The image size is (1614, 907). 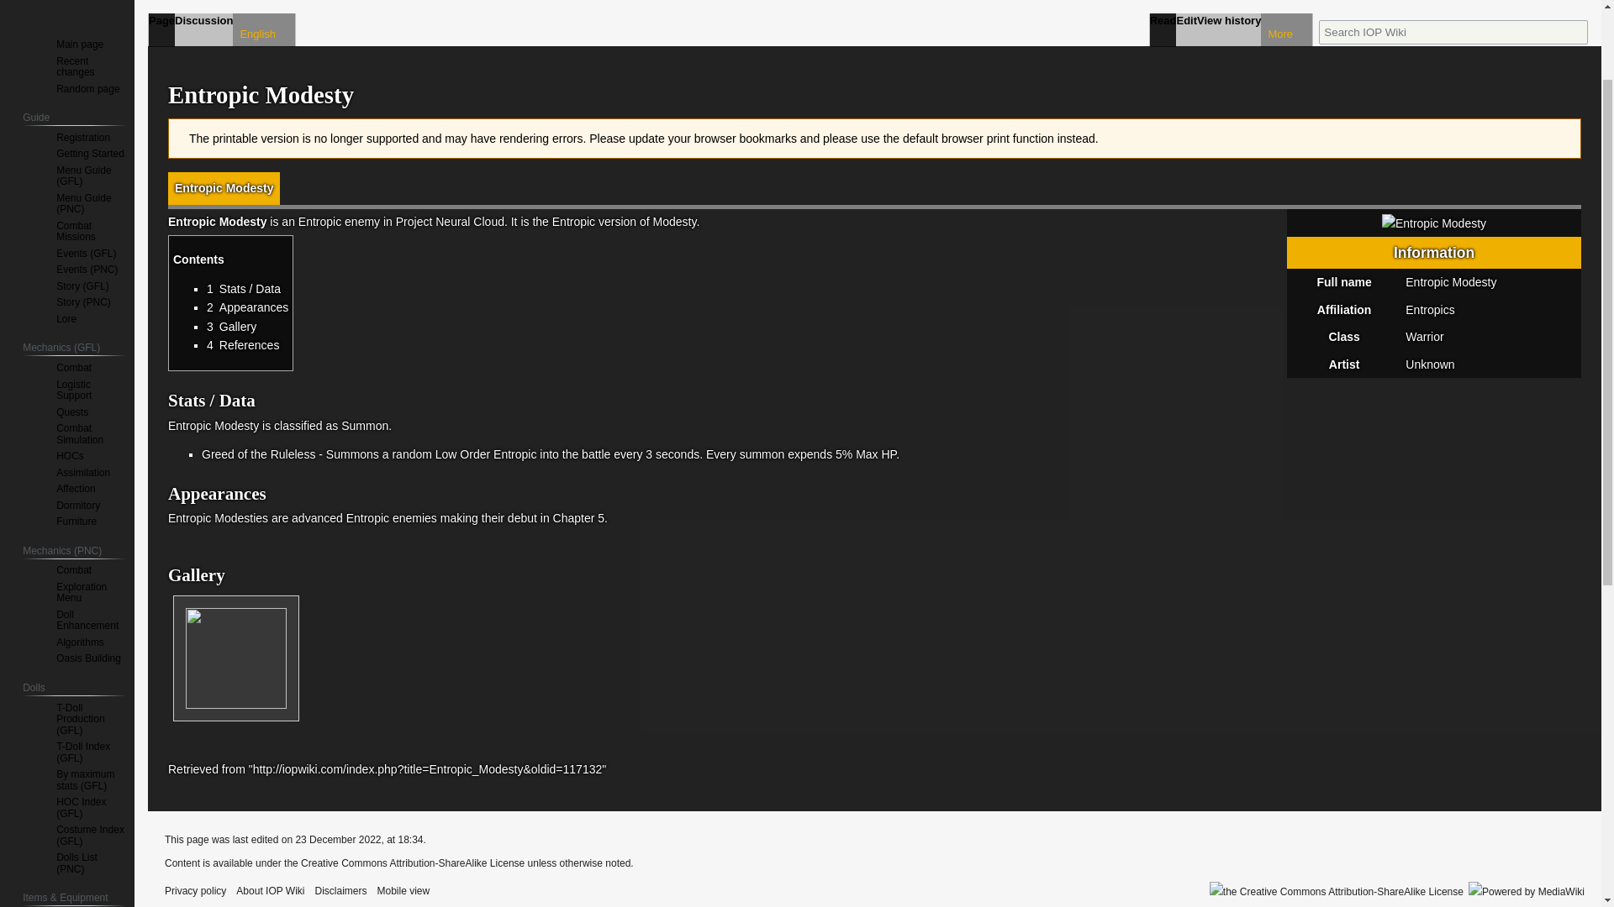 I want to click on Modesty, so click(x=675, y=222).